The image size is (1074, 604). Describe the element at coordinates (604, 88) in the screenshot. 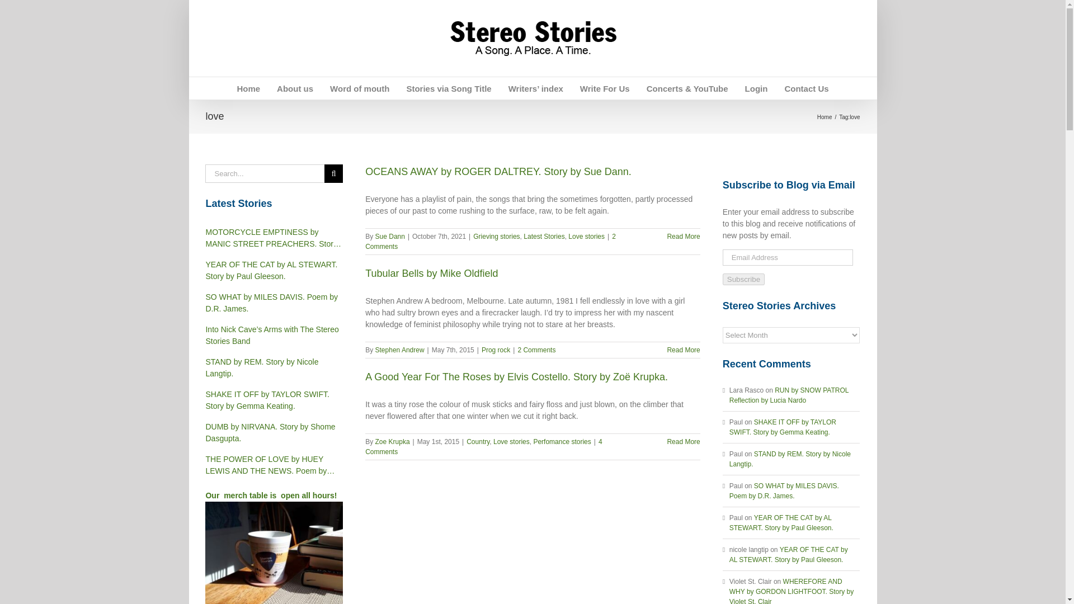

I see `Write For Us` at that location.